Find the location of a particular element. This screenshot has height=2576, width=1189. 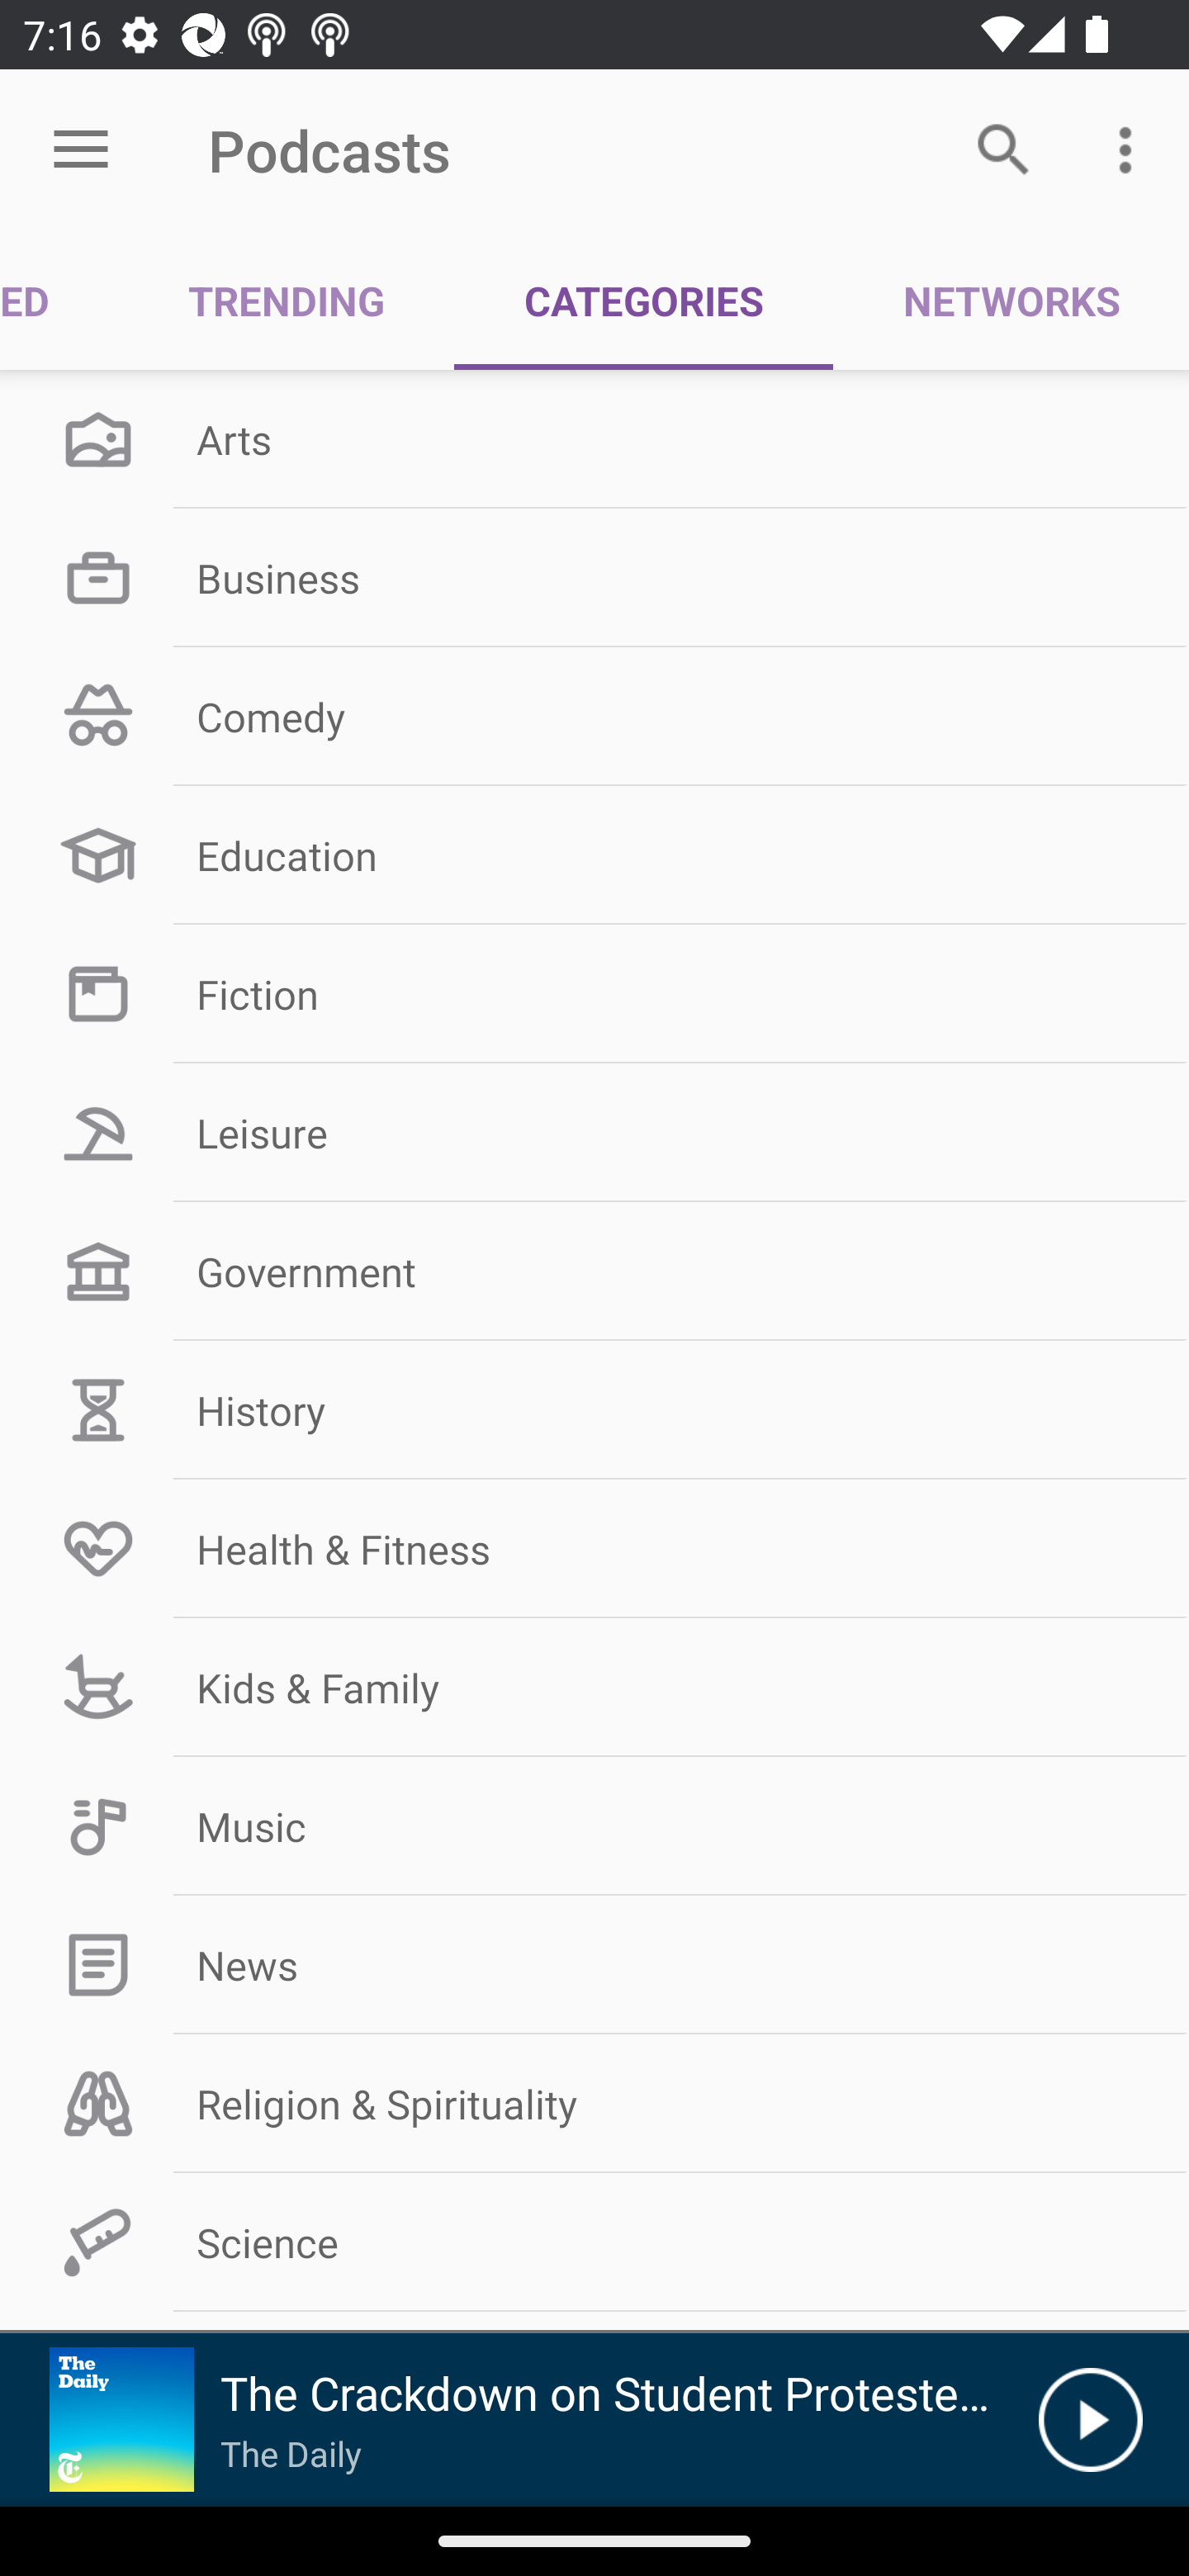

Government is located at coordinates (594, 1272).